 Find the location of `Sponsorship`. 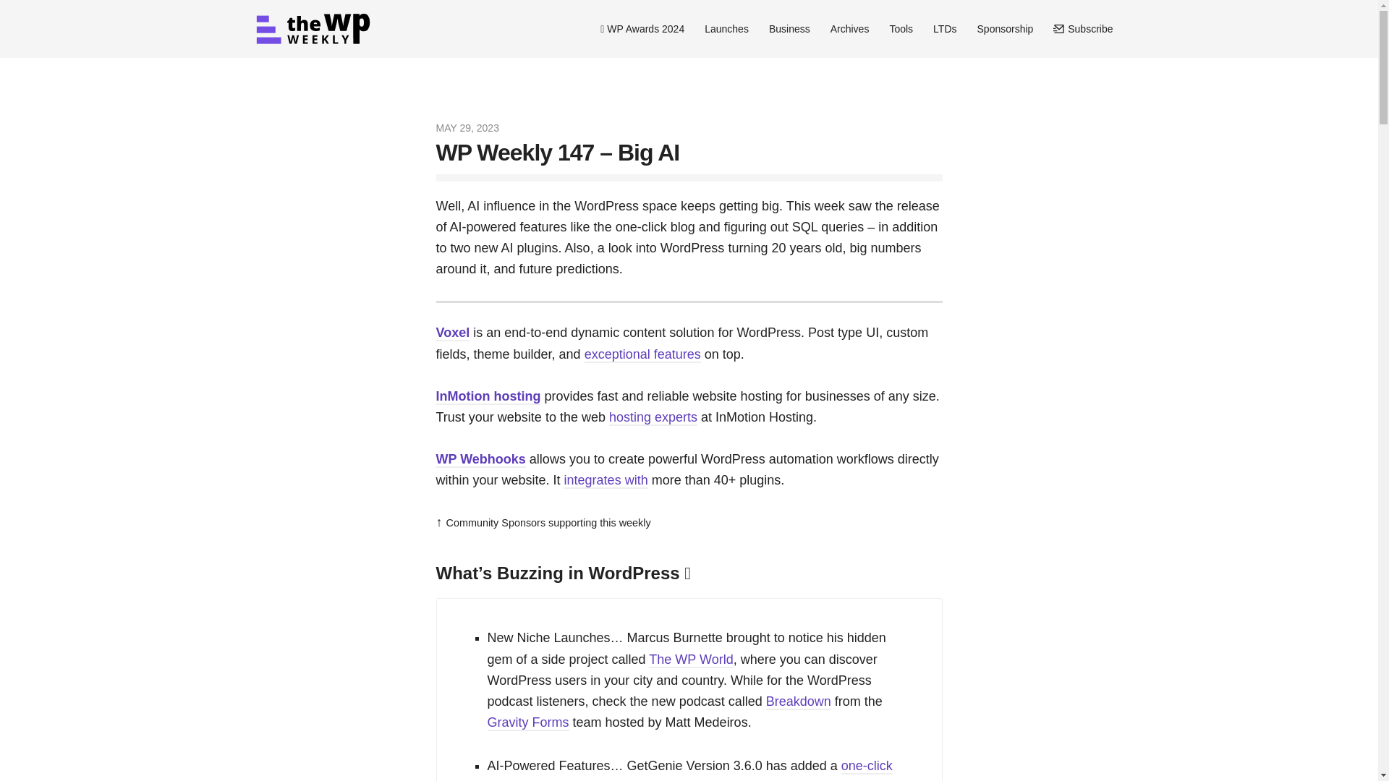

Sponsorship is located at coordinates (1006, 29).